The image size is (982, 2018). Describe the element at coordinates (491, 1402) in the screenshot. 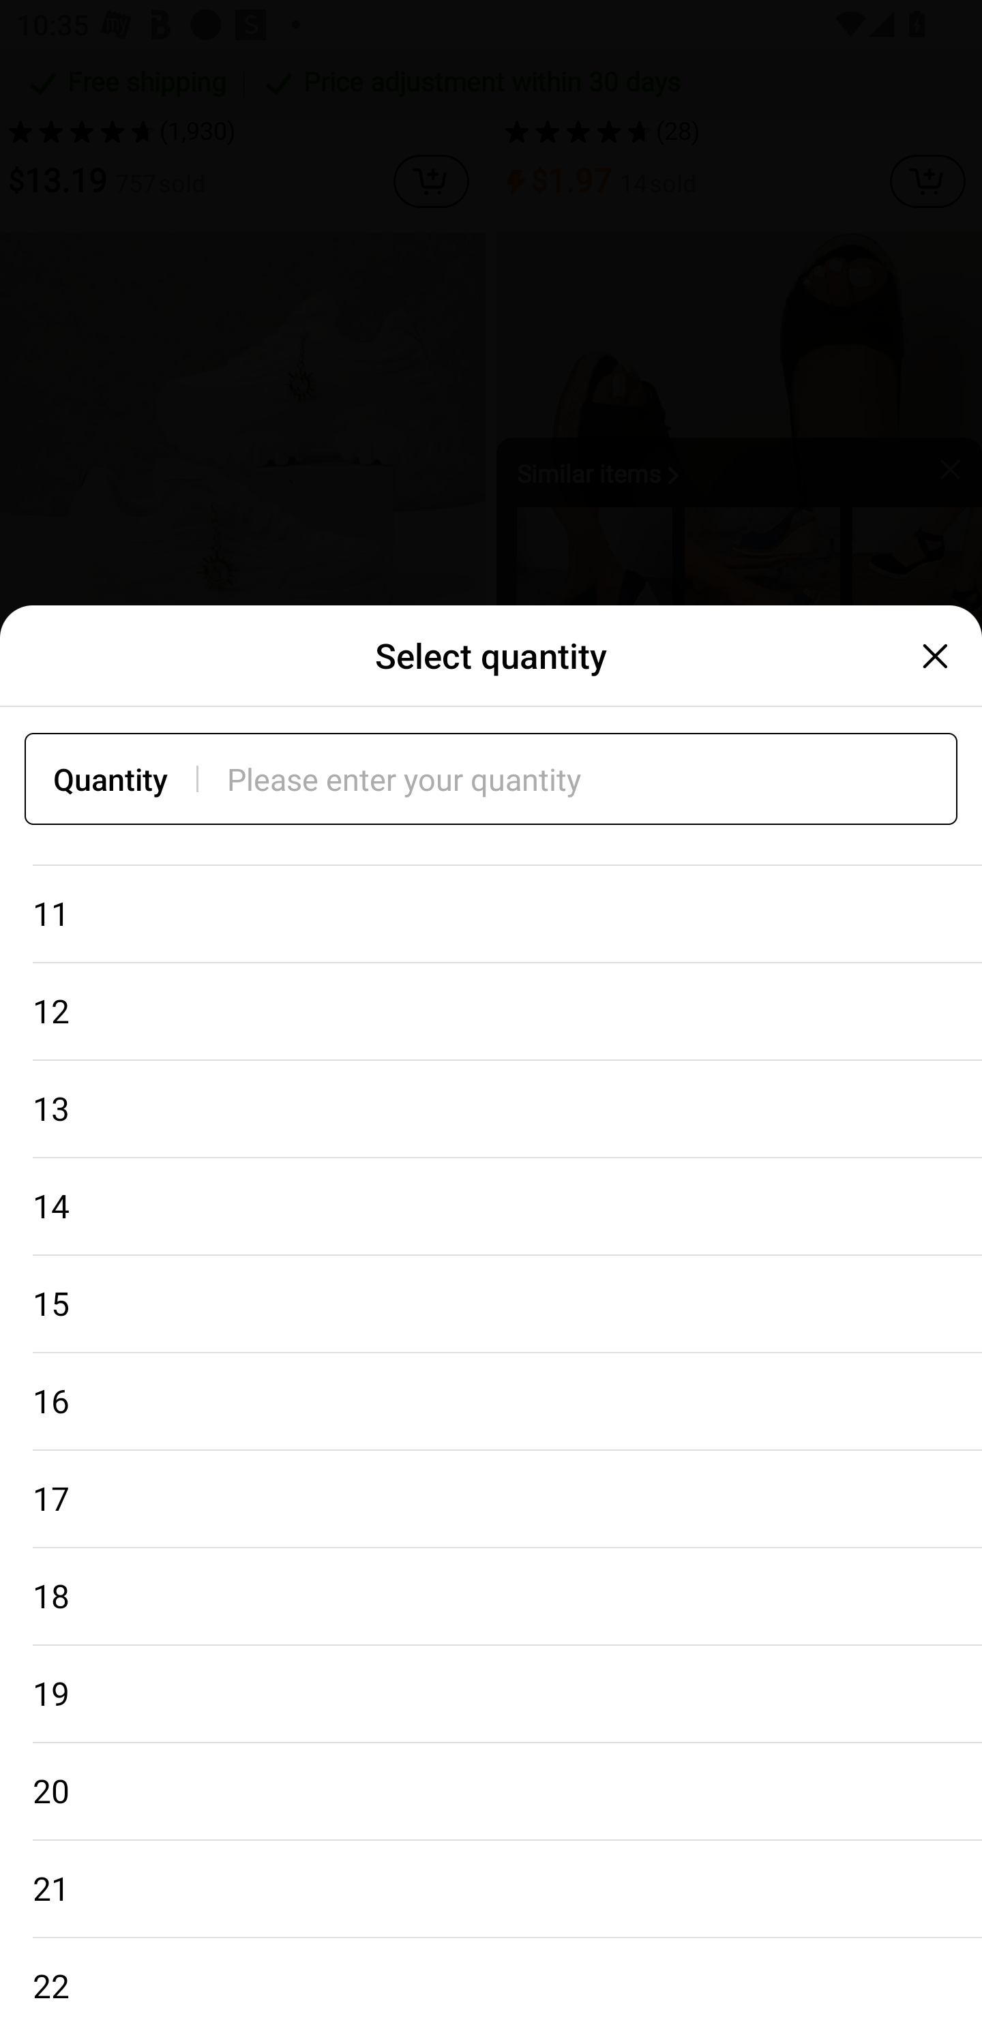

I see `16` at that location.